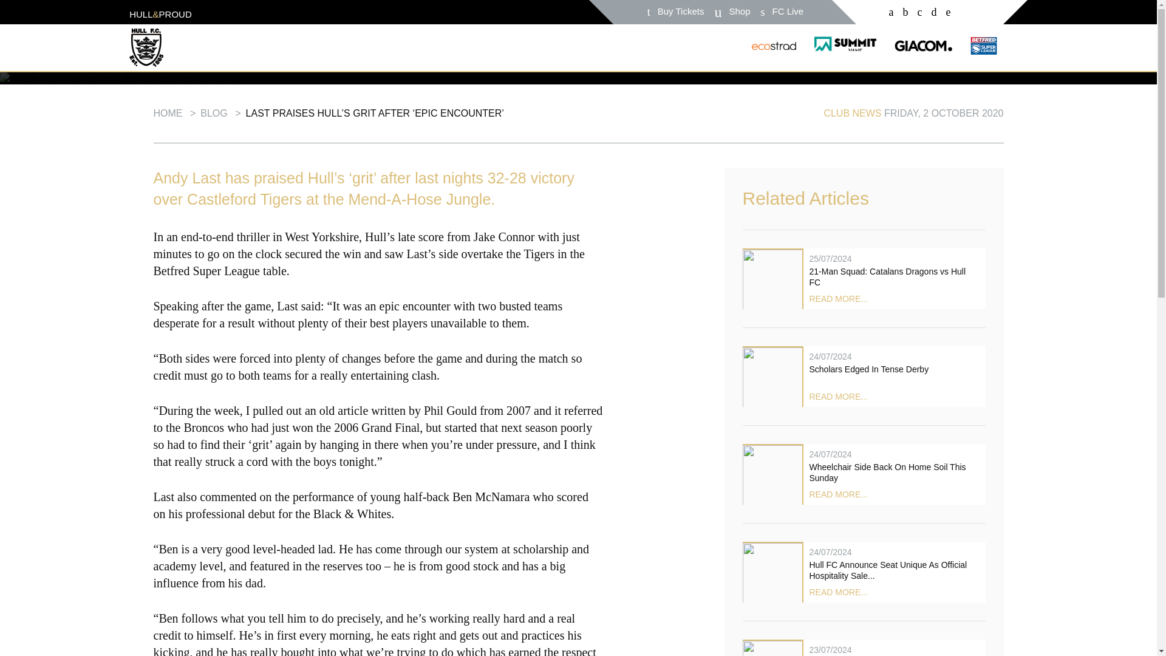 This screenshot has height=656, width=1166. Describe the element at coordinates (845, 50) in the screenshot. I see `Summit Vans` at that location.